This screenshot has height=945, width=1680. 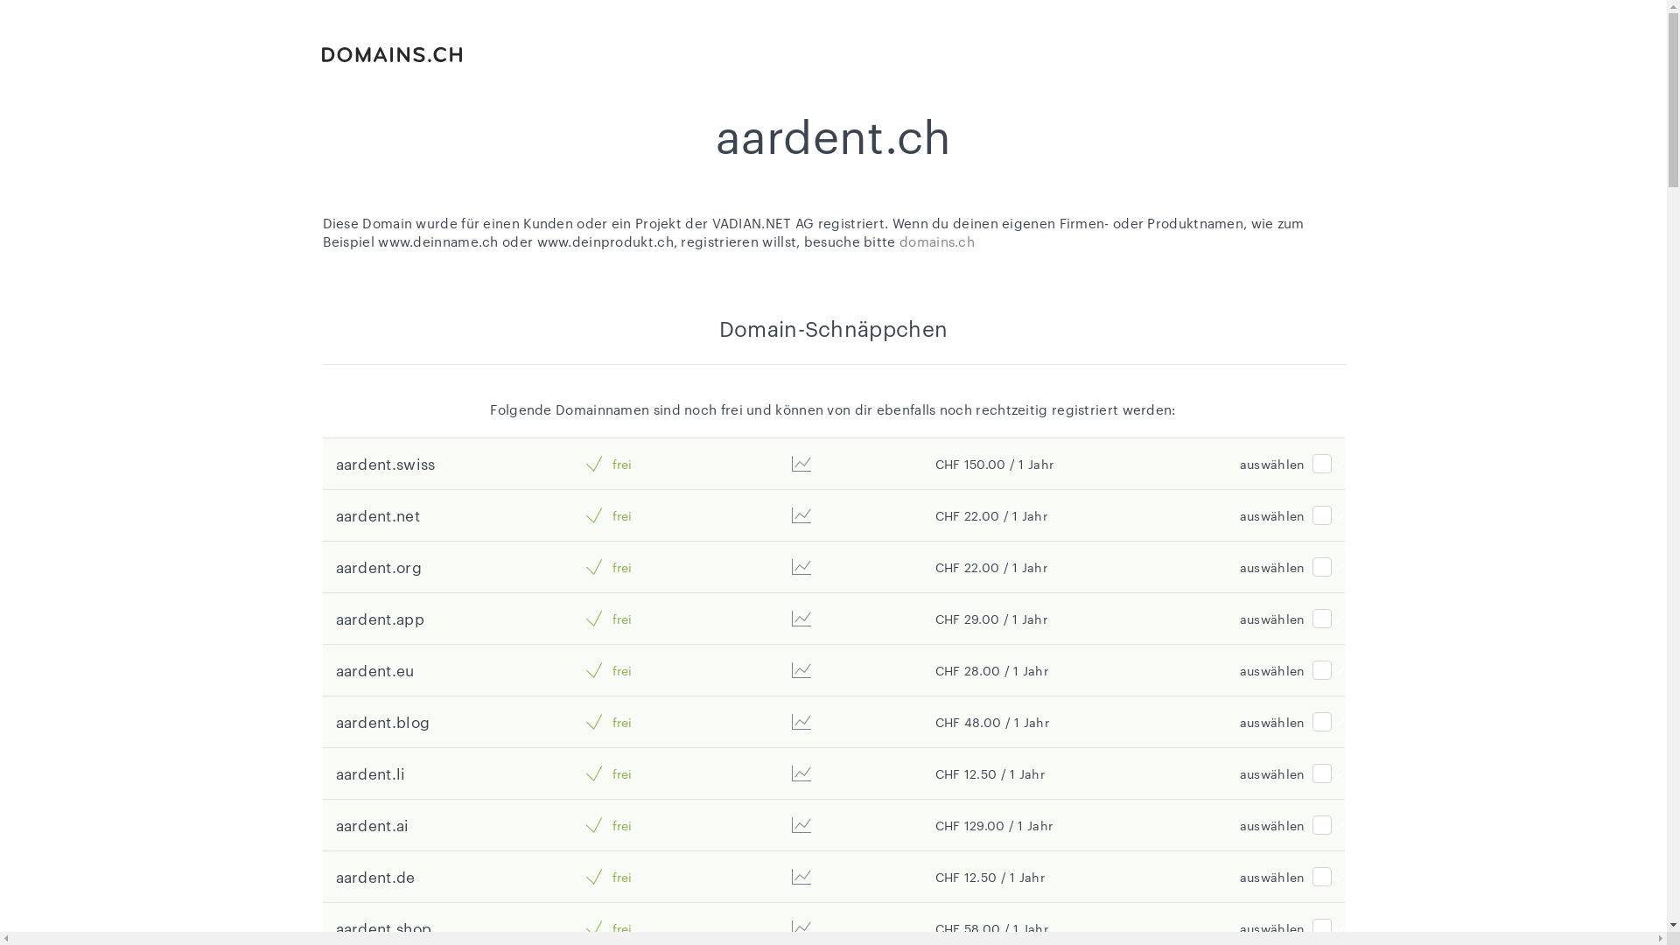 I want to click on true, so click(x=1322, y=773).